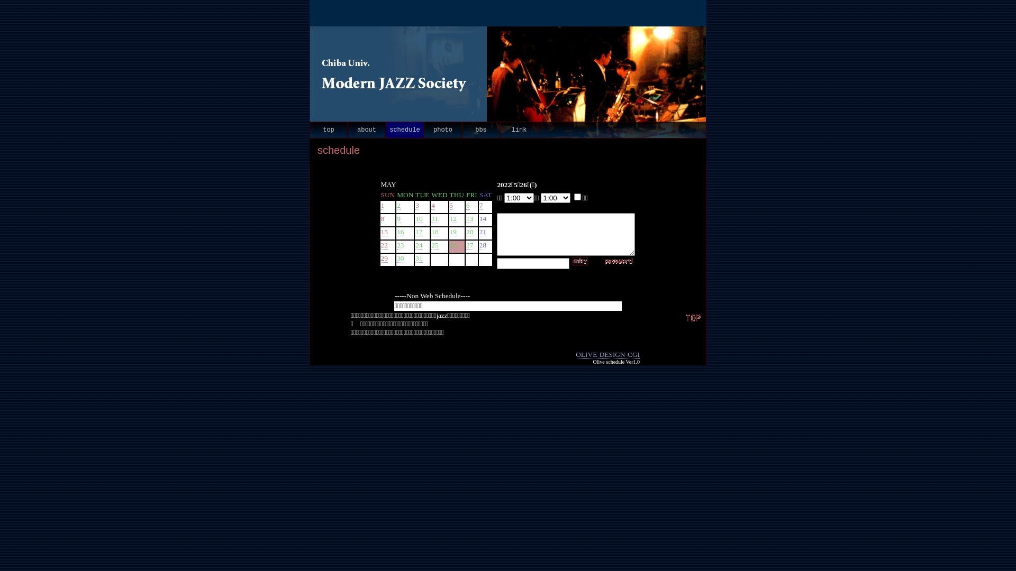  Describe the element at coordinates (400, 232) in the screenshot. I see `16` at that location.